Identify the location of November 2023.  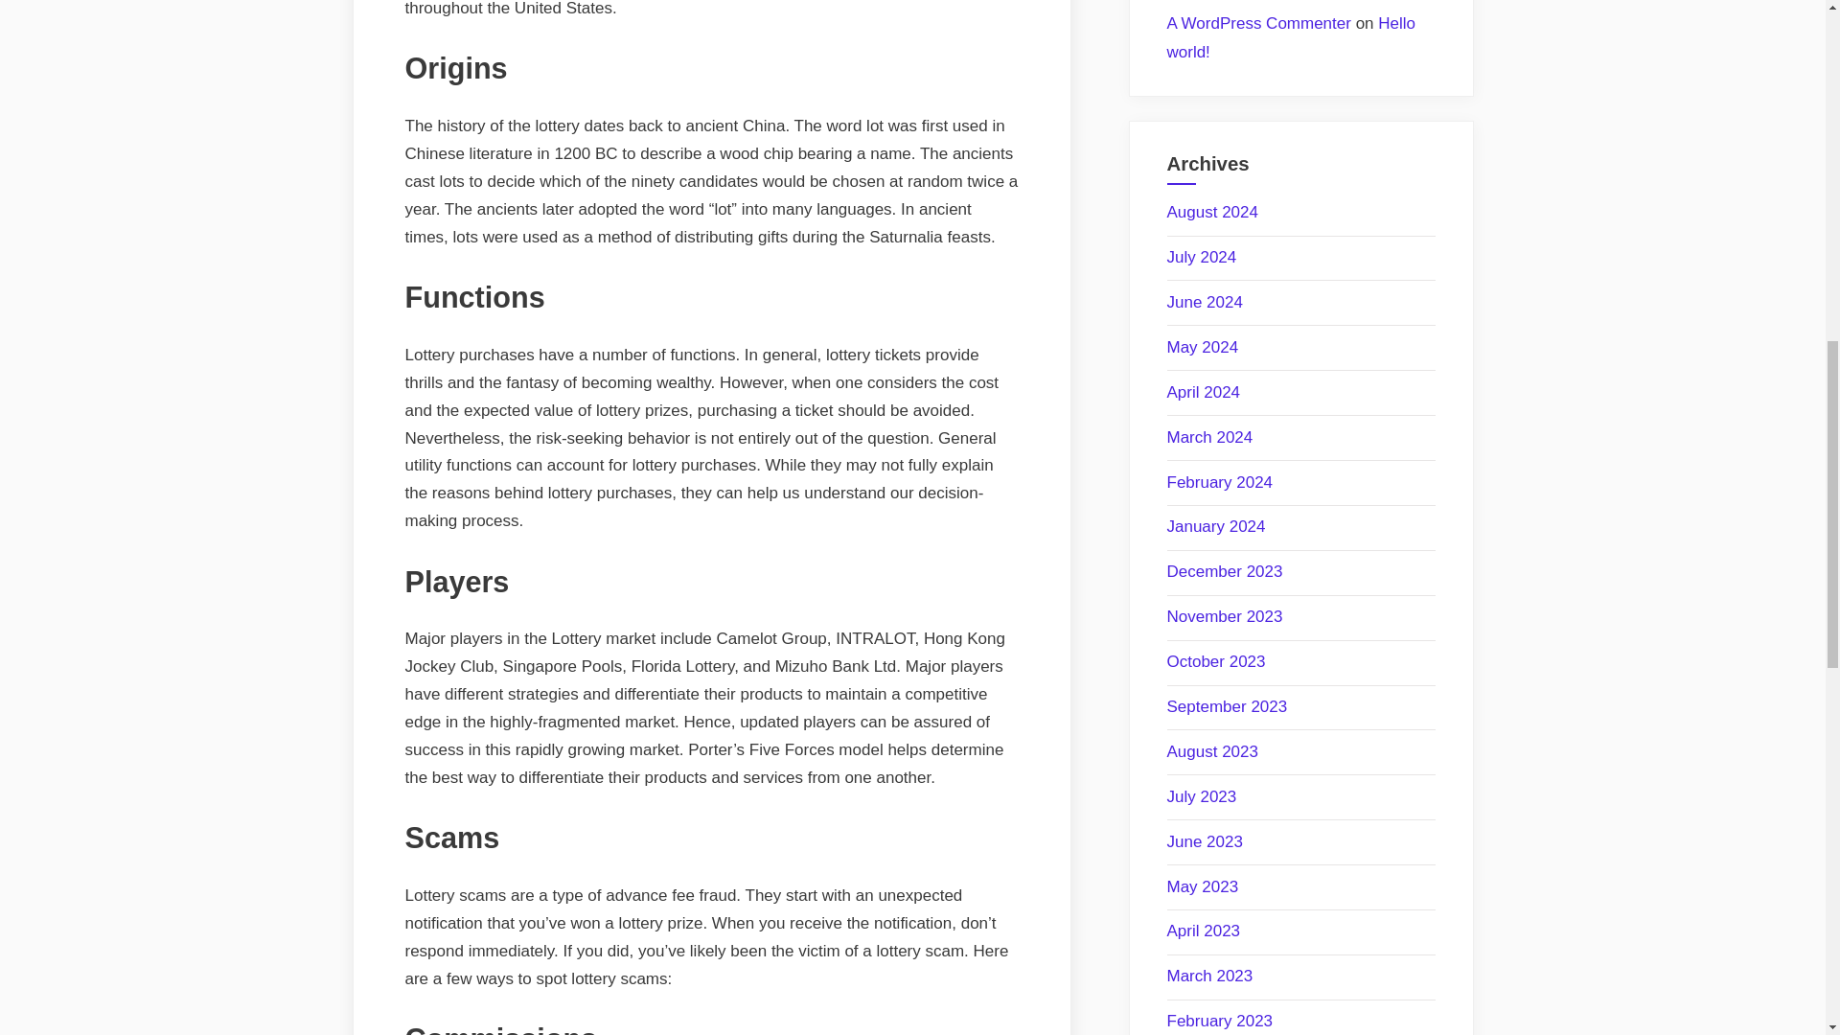
(1225, 616).